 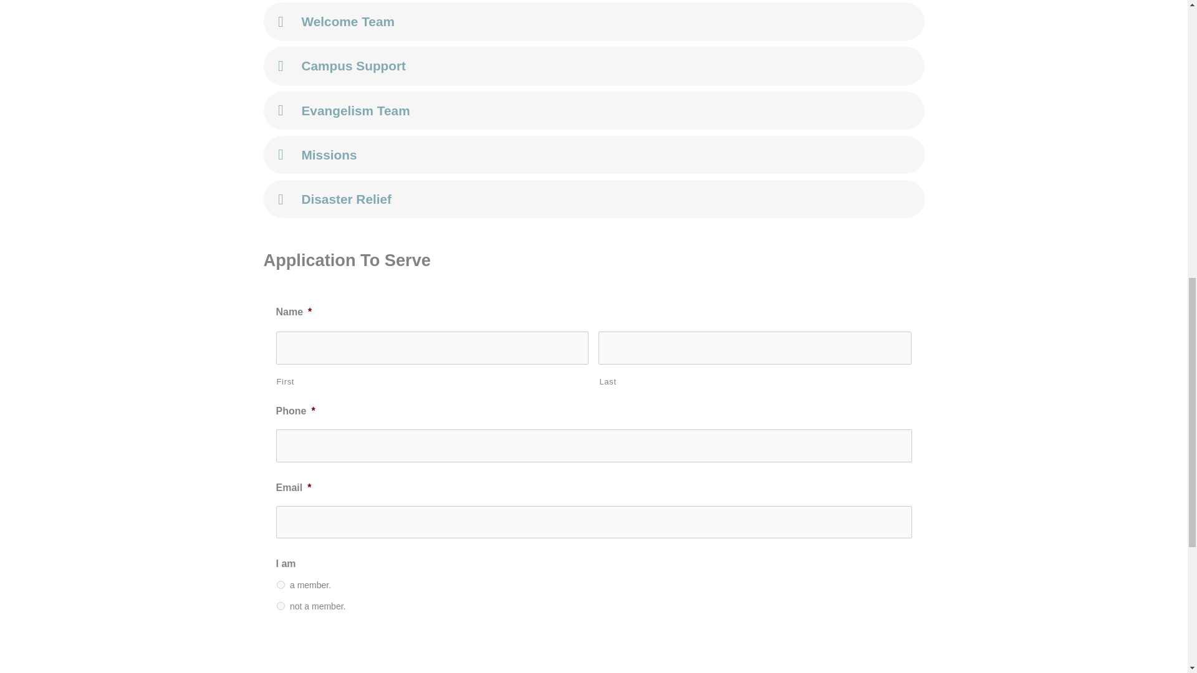 I want to click on not a member., so click(x=281, y=606).